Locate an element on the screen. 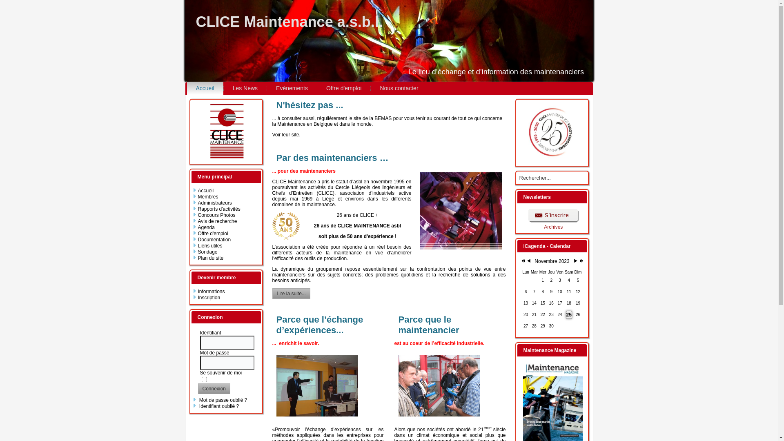 The width and height of the screenshot is (784, 441). Previous Month is located at coordinates (528, 261).